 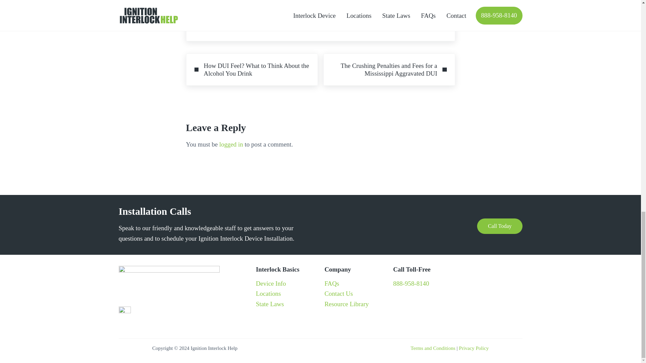 What do you see at coordinates (338, 293) in the screenshot?
I see `Contact Us` at bounding box center [338, 293].